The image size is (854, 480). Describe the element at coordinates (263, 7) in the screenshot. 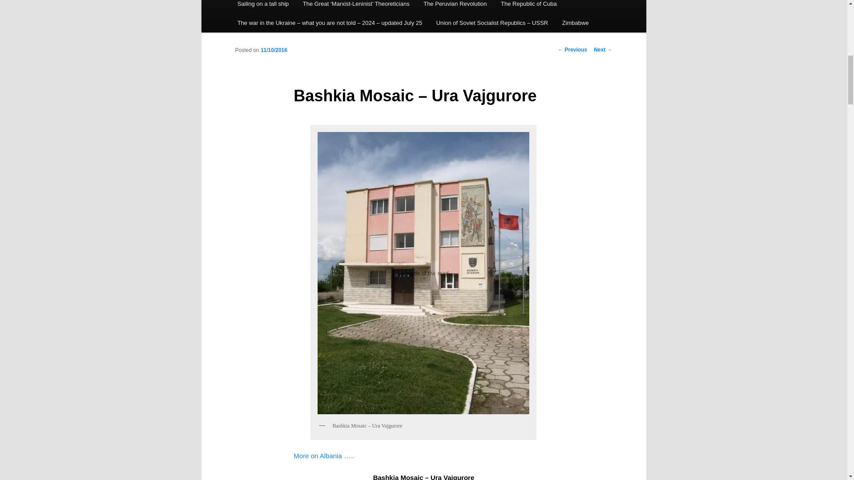

I see `Sailing on a tall ship` at that location.